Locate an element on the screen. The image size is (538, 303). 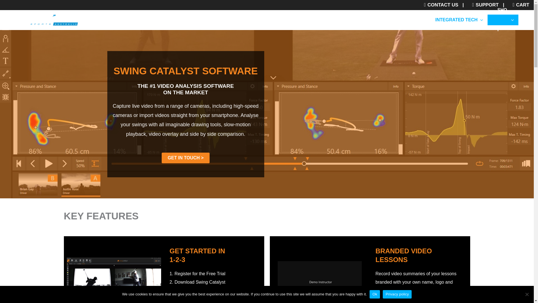
INTEGRATED TECH is located at coordinates (459, 20).